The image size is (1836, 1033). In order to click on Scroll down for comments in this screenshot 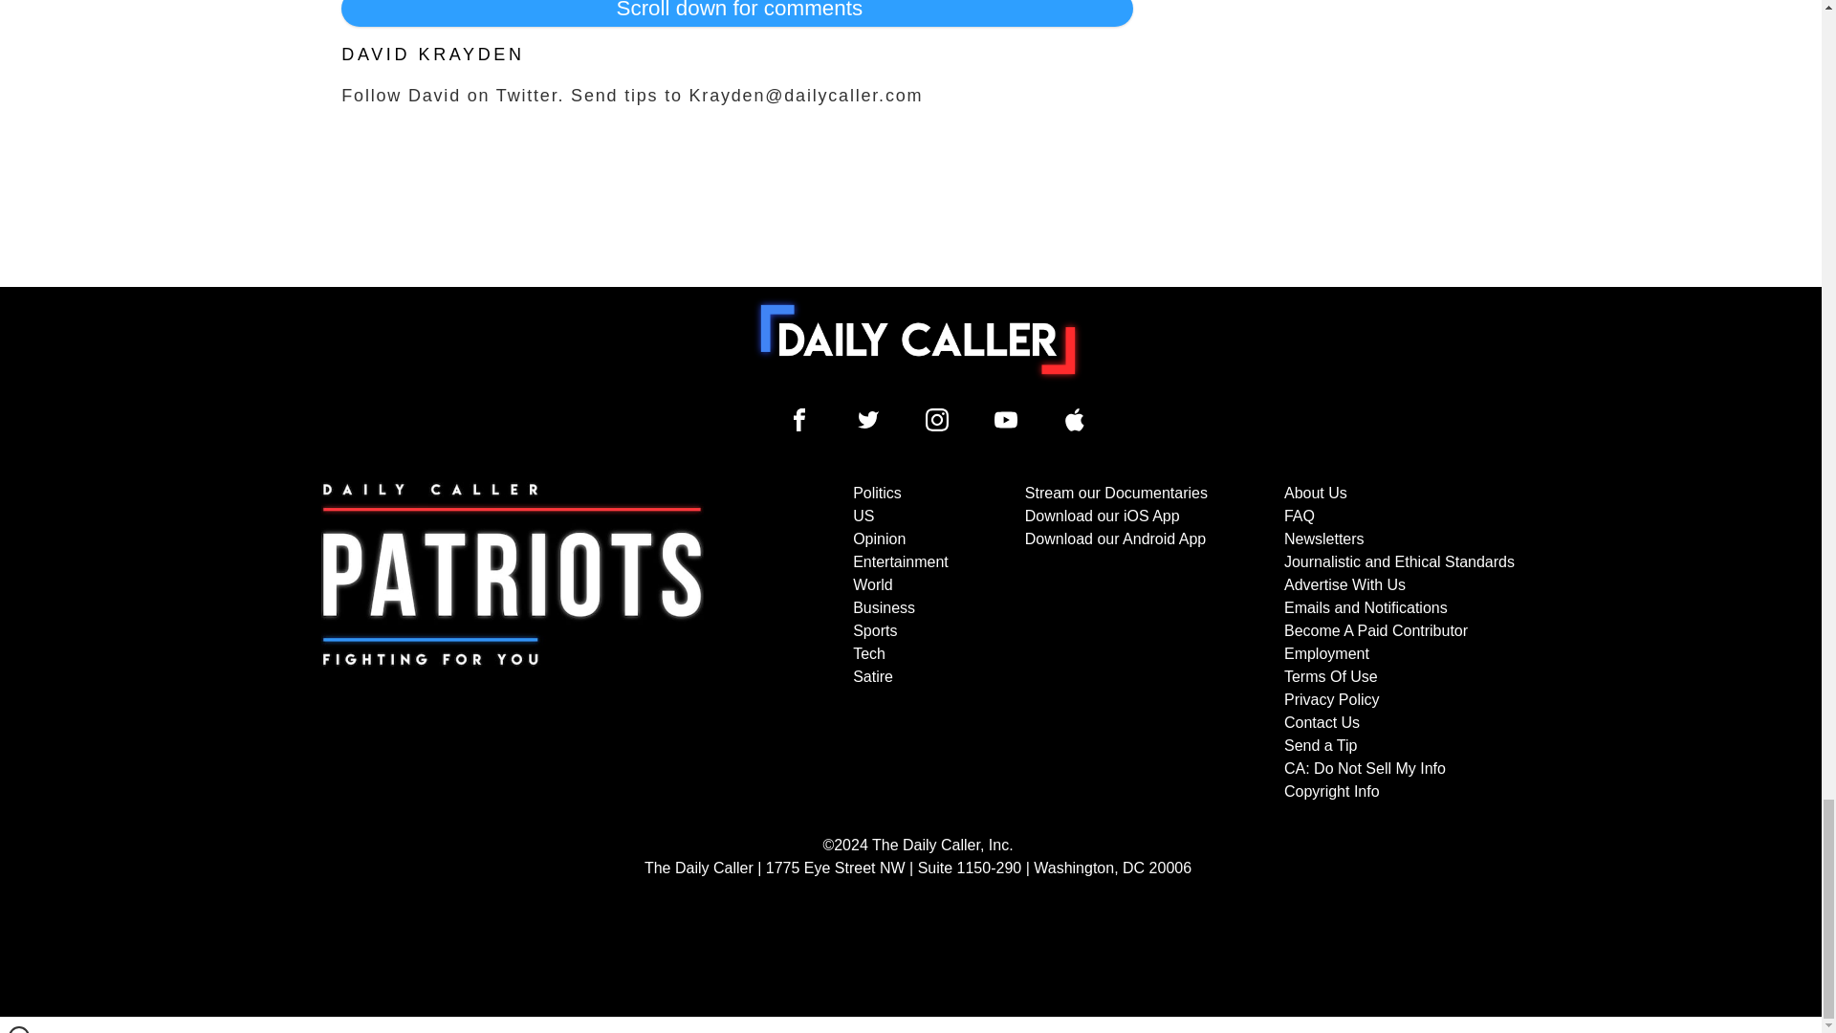, I will do `click(736, 13)`.